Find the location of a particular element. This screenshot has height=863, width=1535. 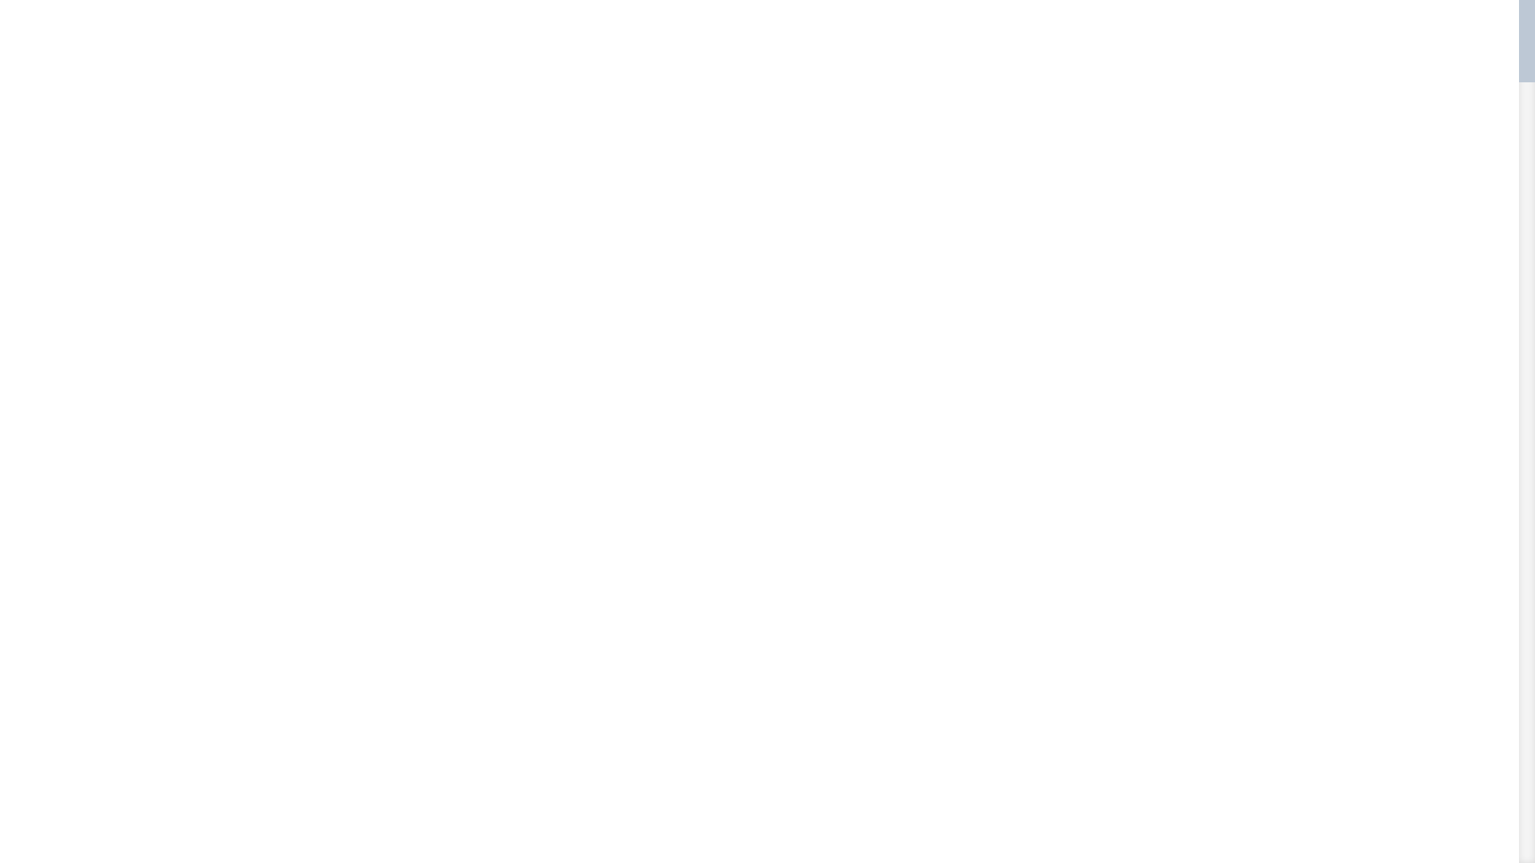

Teacher Training Course is located at coordinates (764, 69).